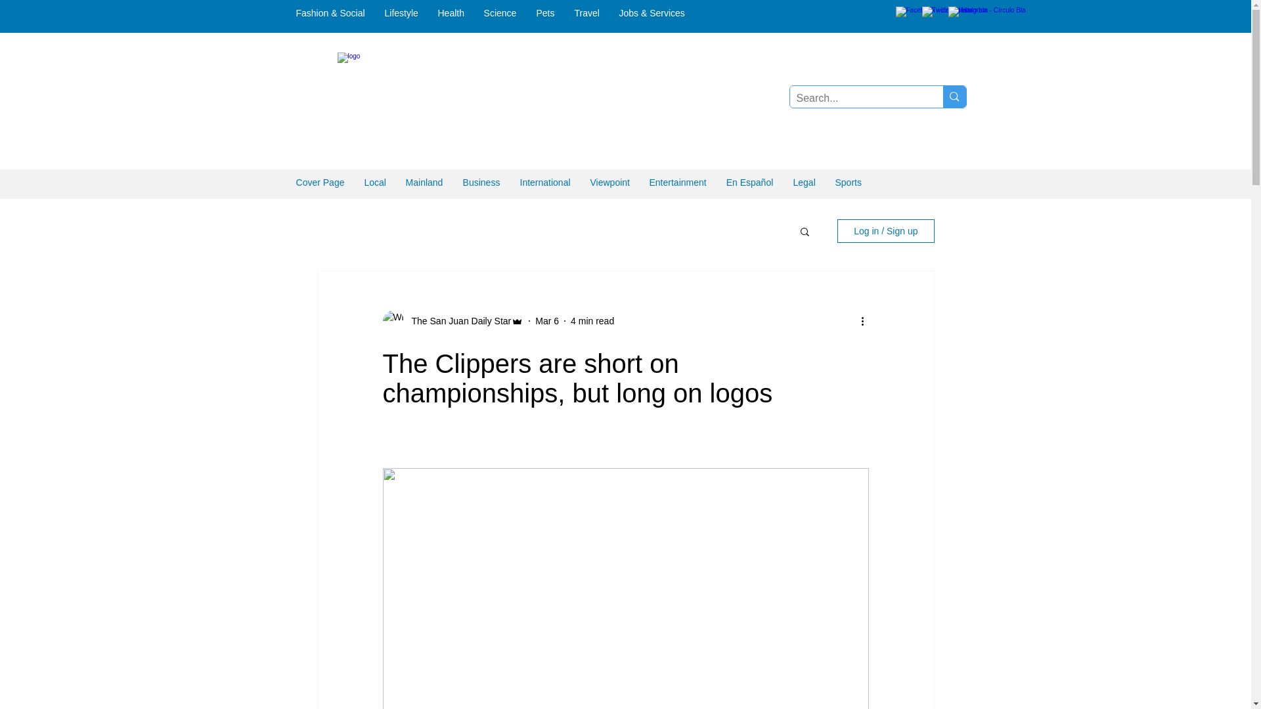 The image size is (1261, 709). I want to click on Health, so click(451, 13).